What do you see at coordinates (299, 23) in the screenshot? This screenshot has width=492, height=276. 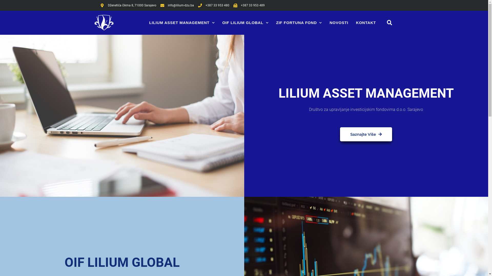 I see `ZIF FORTUNA FOND` at bounding box center [299, 23].